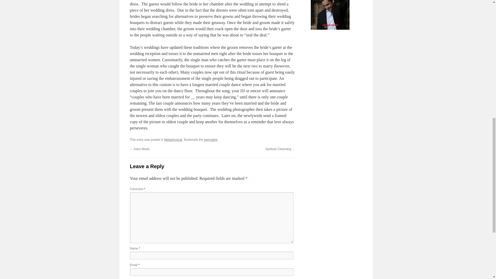 This screenshot has height=279, width=496. I want to click on Metaphysical, so click(173, 139).